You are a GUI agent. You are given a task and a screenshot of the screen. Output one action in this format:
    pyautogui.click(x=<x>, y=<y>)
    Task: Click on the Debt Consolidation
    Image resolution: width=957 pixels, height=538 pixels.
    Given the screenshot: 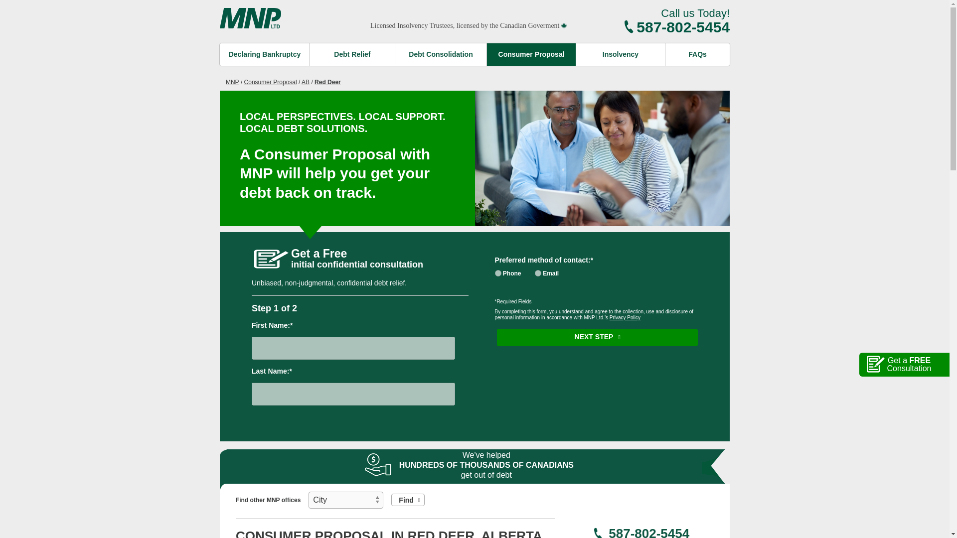 What is the action you would take?
    pyautogui.click(x=620, y=54)
    